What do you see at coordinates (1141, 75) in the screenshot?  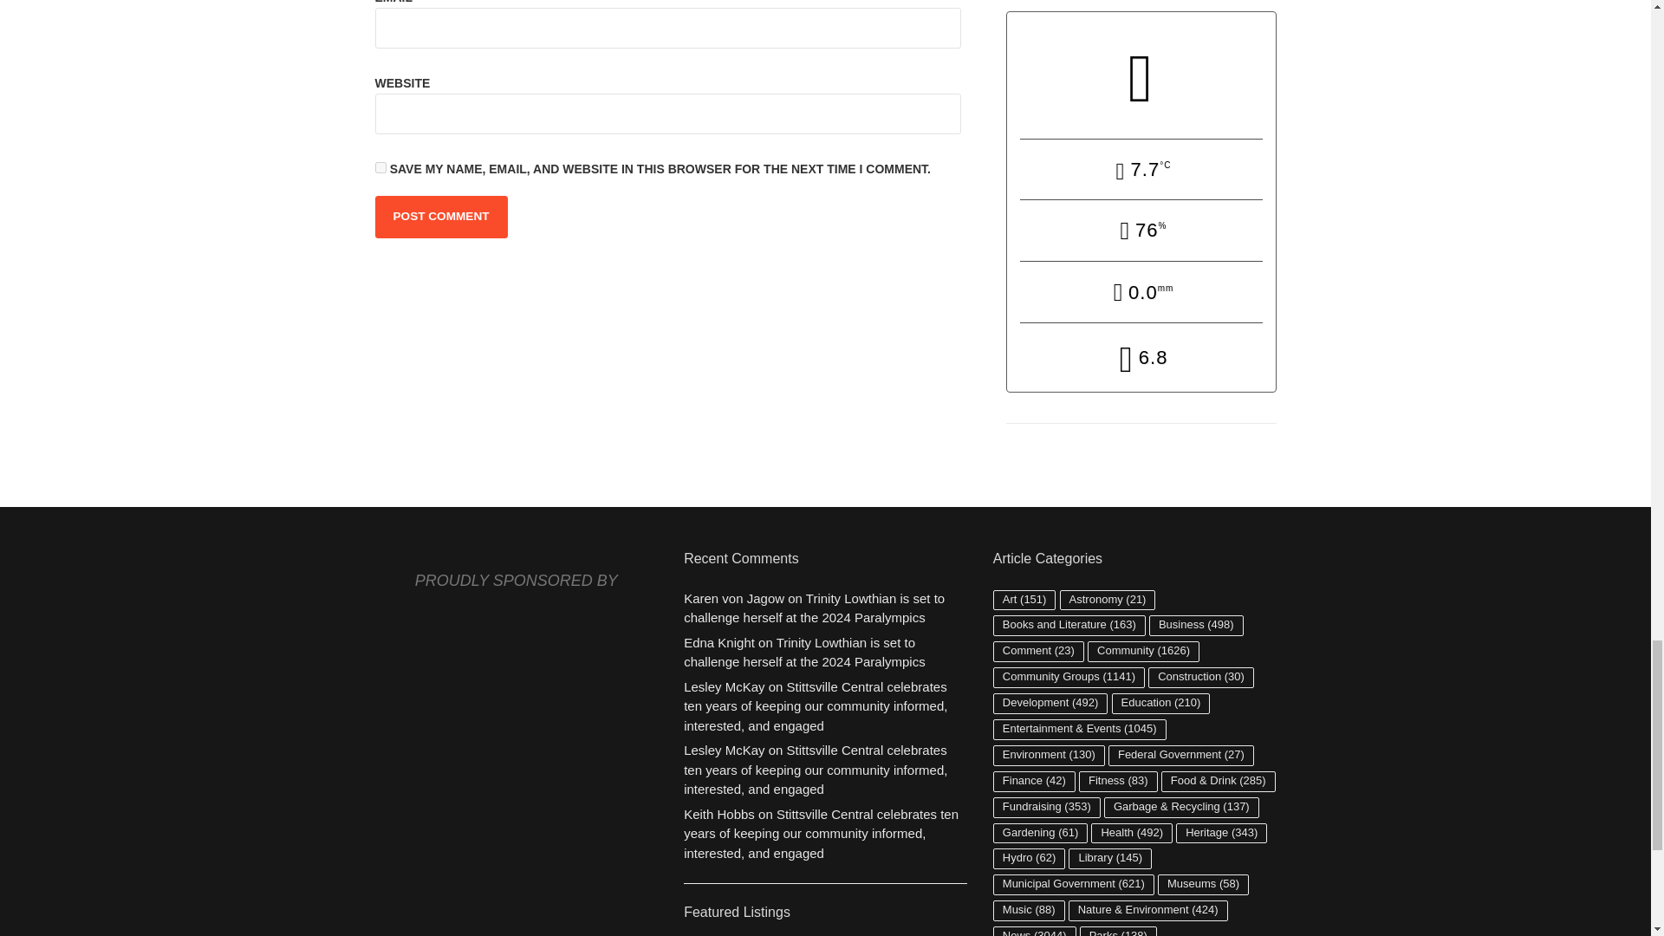 I see `Current weather conditions` at bounding box center [1141, 75].